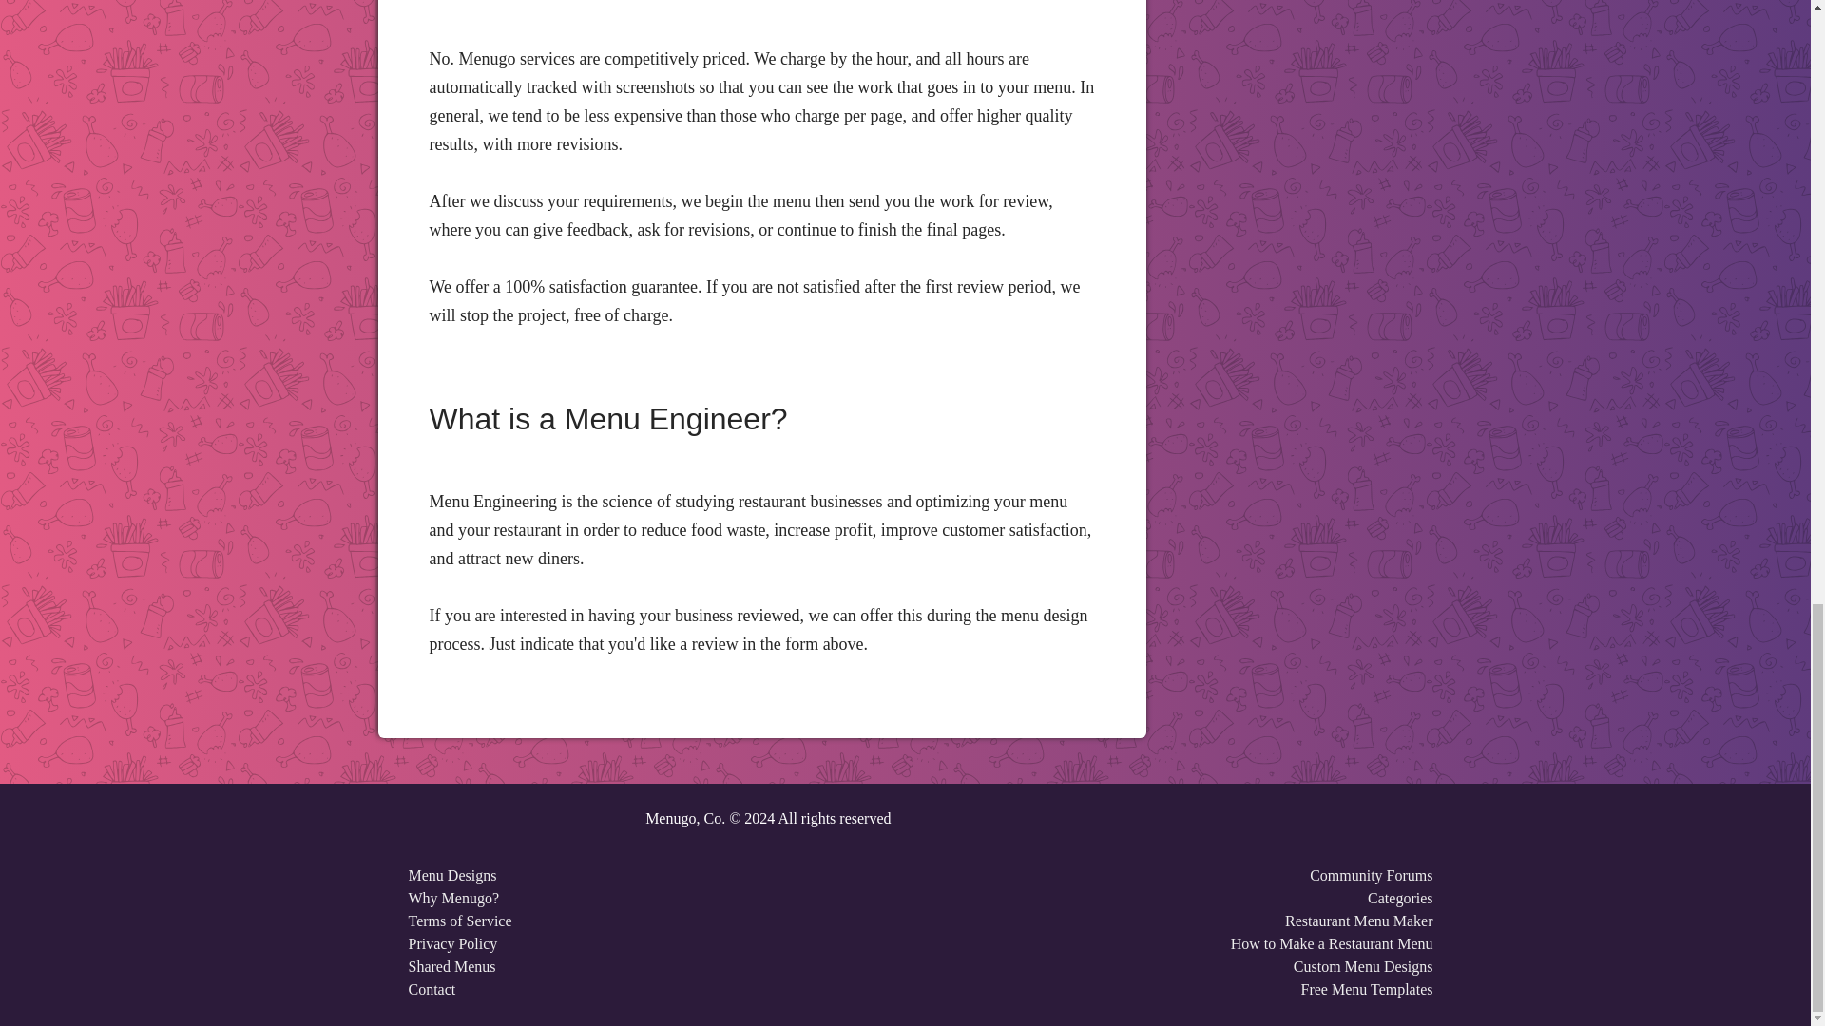 The width and height of the screenshot is (1825, 1026). I want to click on Shared Menus, so click(452, 966).